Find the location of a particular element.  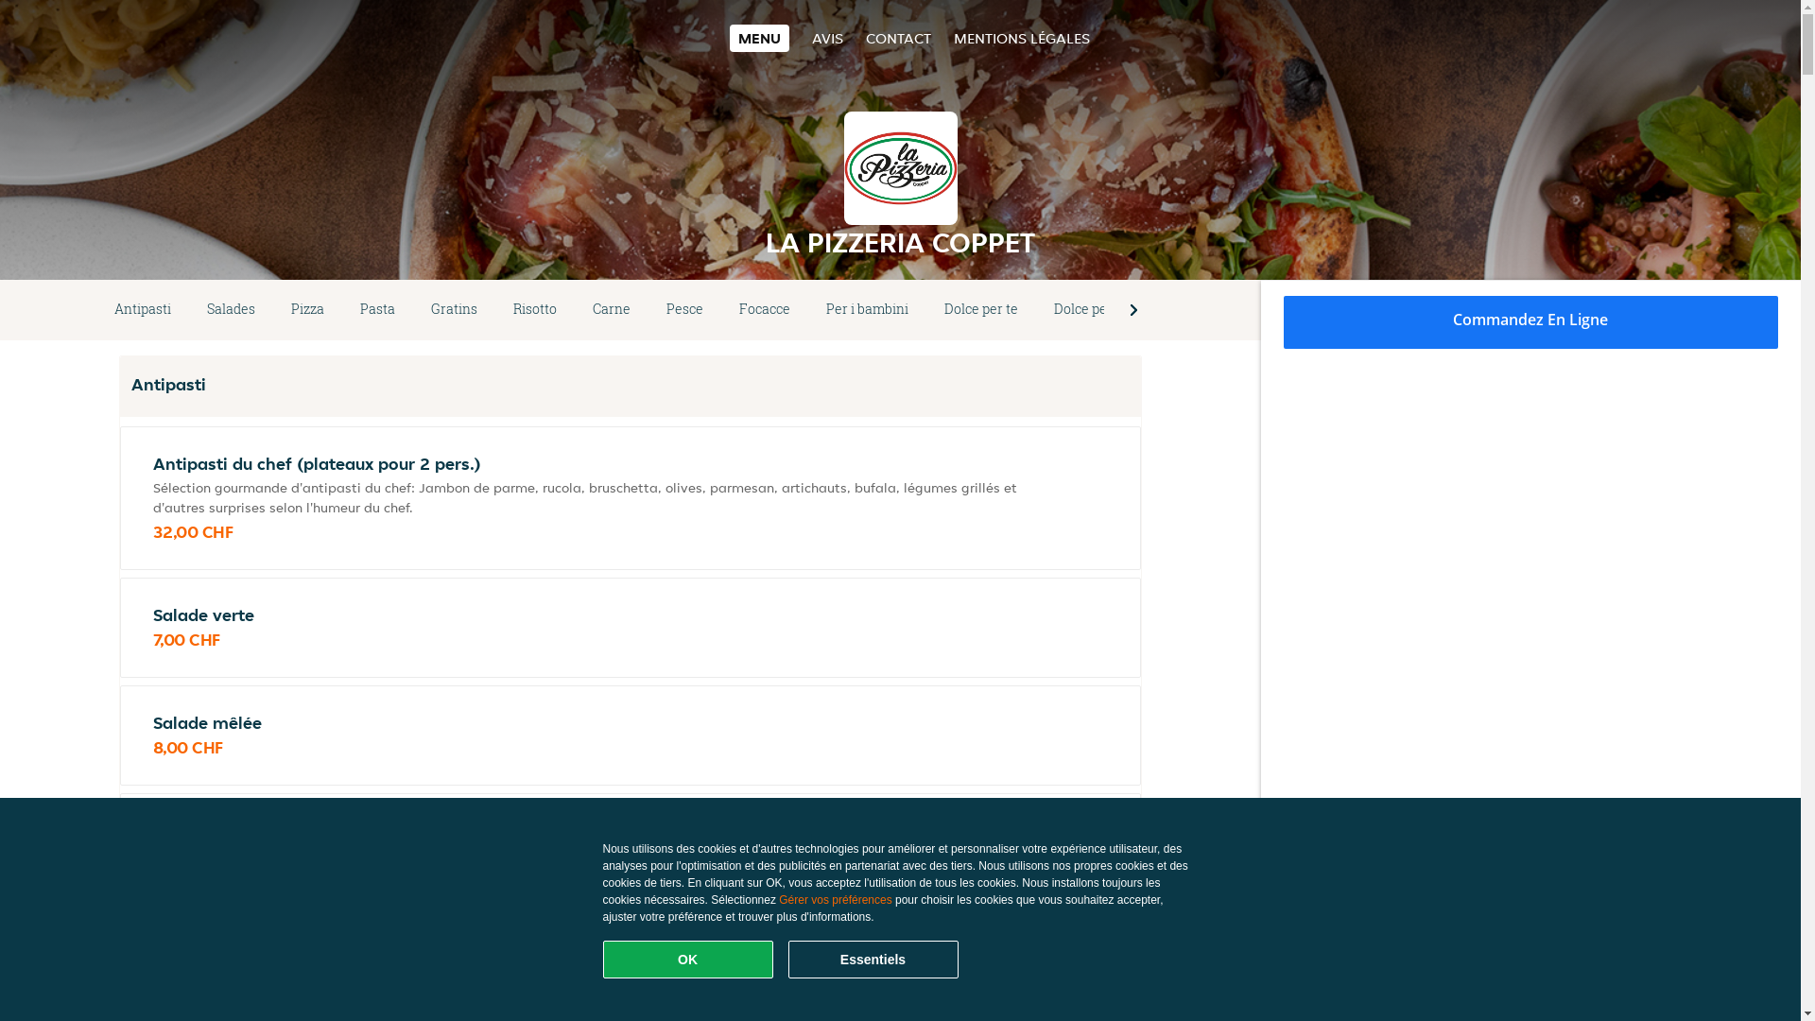

Per i bambini is located at coordinates (867, 310).